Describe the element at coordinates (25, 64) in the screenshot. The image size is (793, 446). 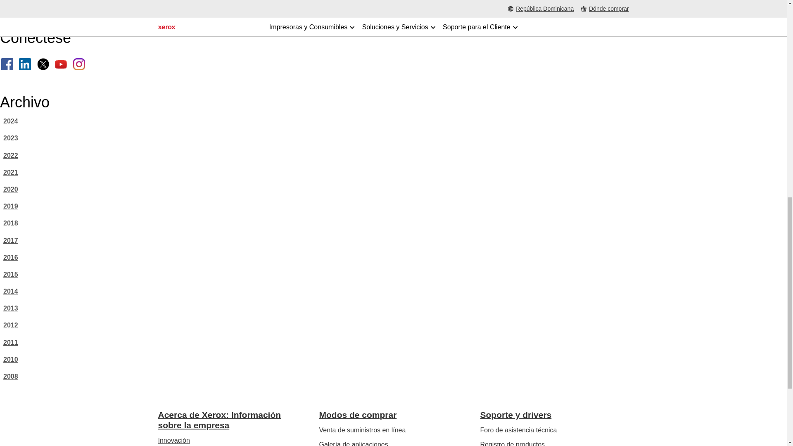
I see `linkedin` at that location.